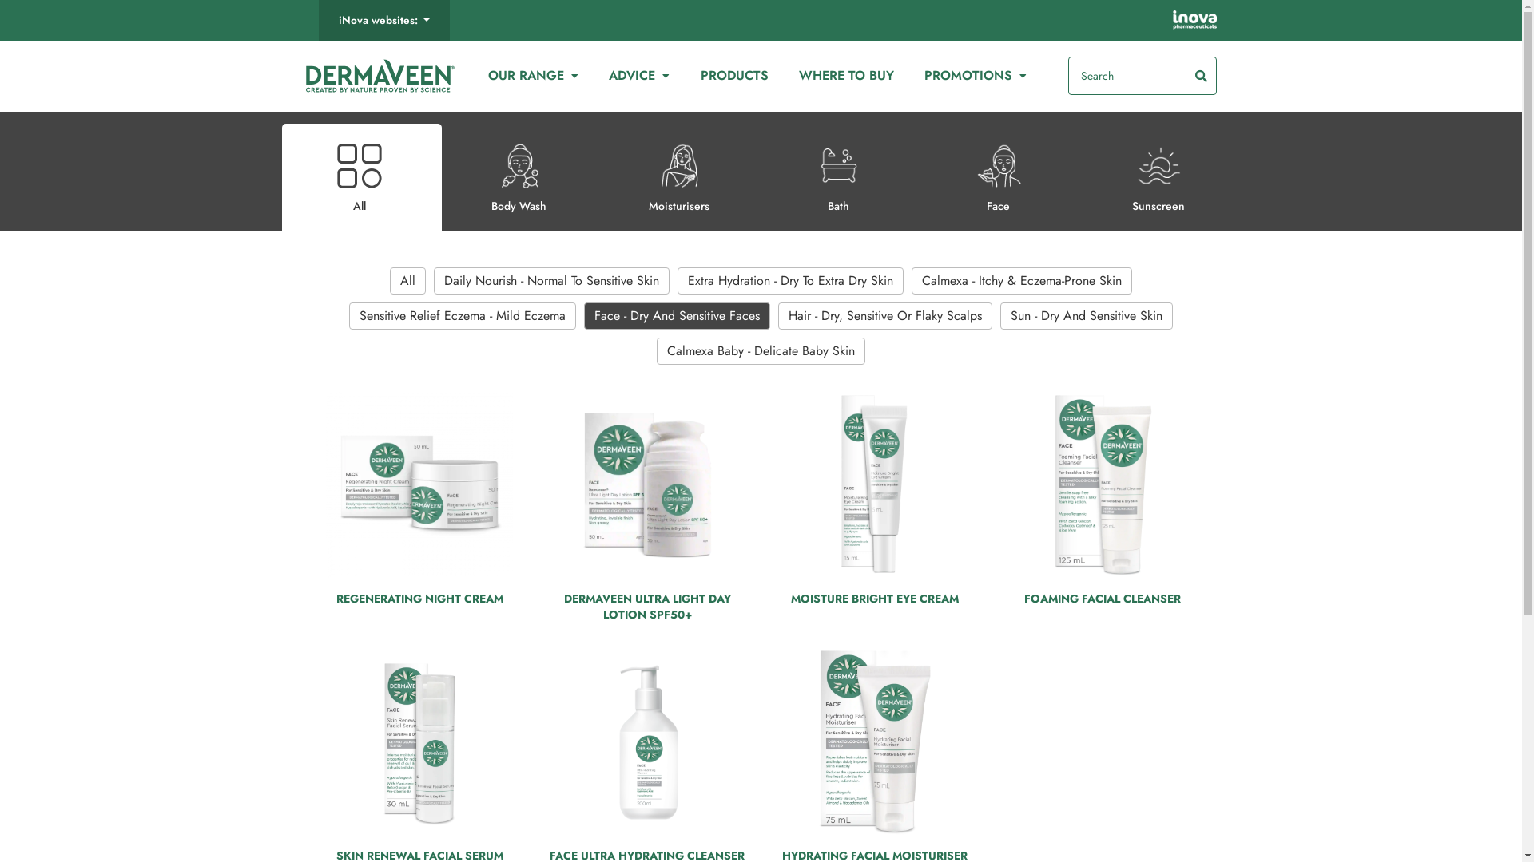 The width and height of the screenshot is (1534, 862). Describe the element at coordinates (875, 484) in the screenshot. I see `Moisture Bright Eye Cream` at that location.